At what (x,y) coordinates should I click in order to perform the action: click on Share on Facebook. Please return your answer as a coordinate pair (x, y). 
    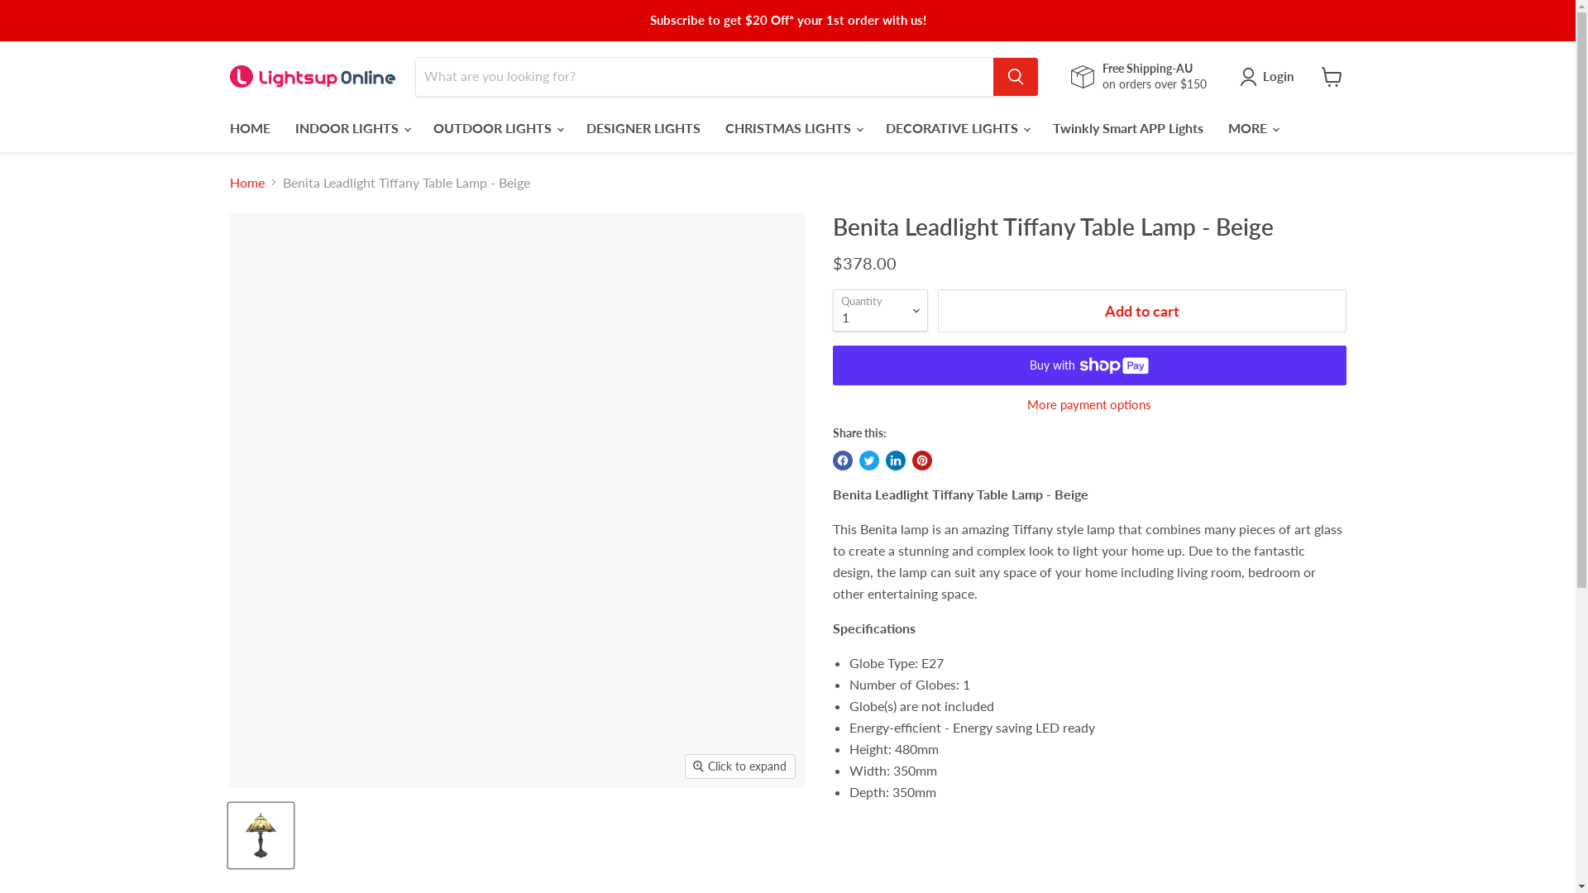
    Looking at the image, I should click on (842, 461).